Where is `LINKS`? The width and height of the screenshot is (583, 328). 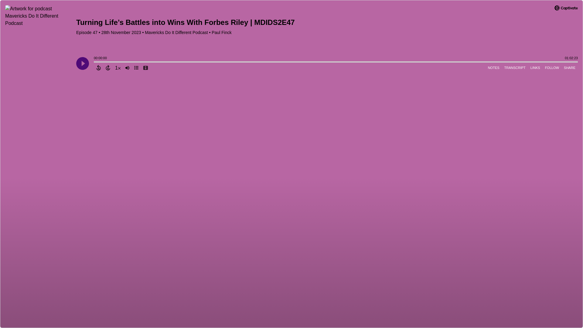 LINKS is located at coordinates (535, 67).